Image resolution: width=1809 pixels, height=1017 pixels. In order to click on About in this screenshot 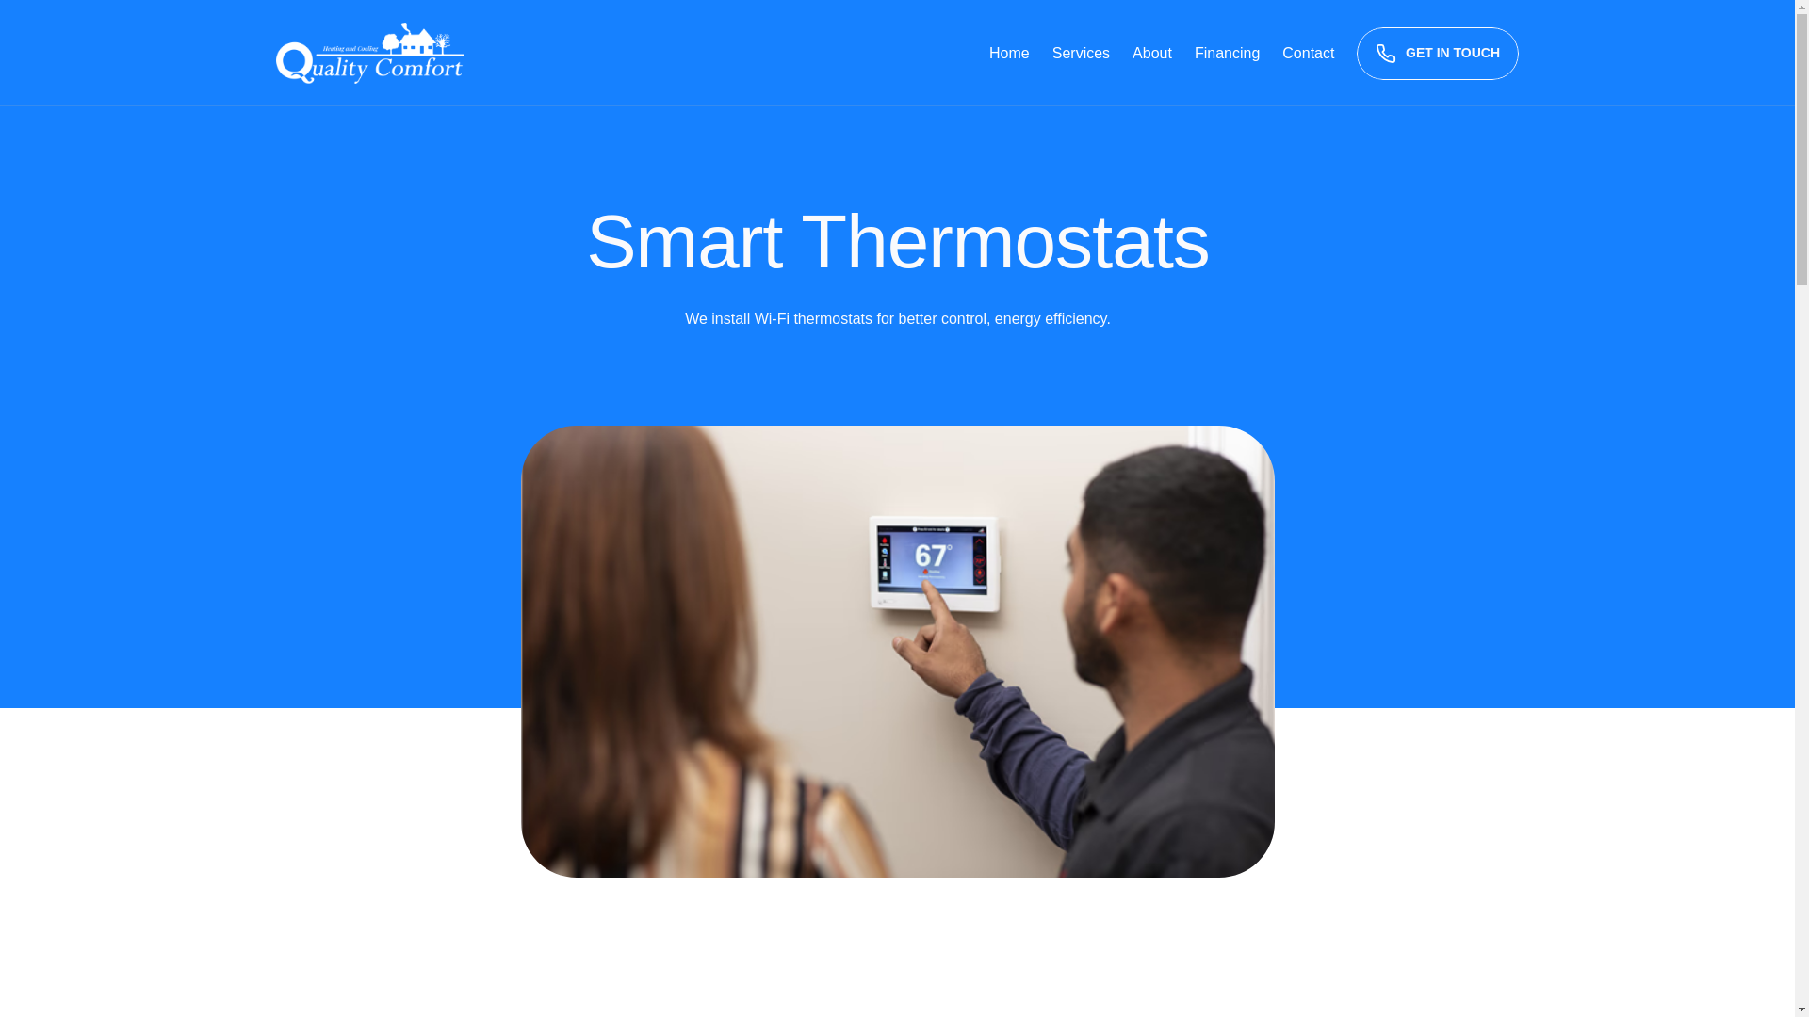, I will do `click(1151, 53)`.